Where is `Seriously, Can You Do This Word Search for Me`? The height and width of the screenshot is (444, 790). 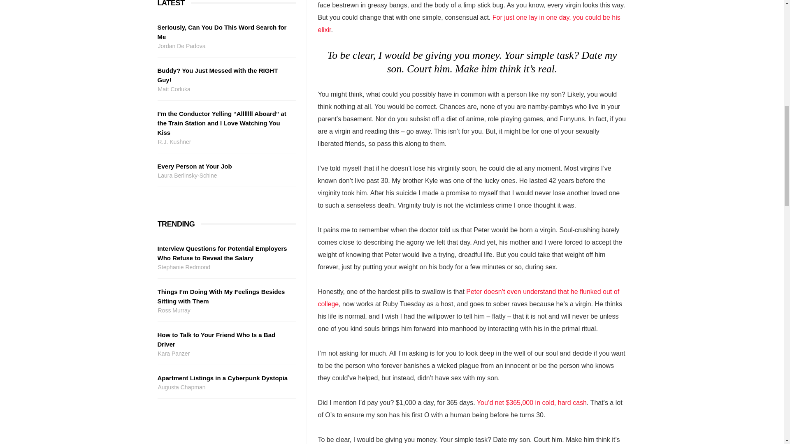 Seriously, Can You Do This Word Search for Me is located at coordinates (225, 32).